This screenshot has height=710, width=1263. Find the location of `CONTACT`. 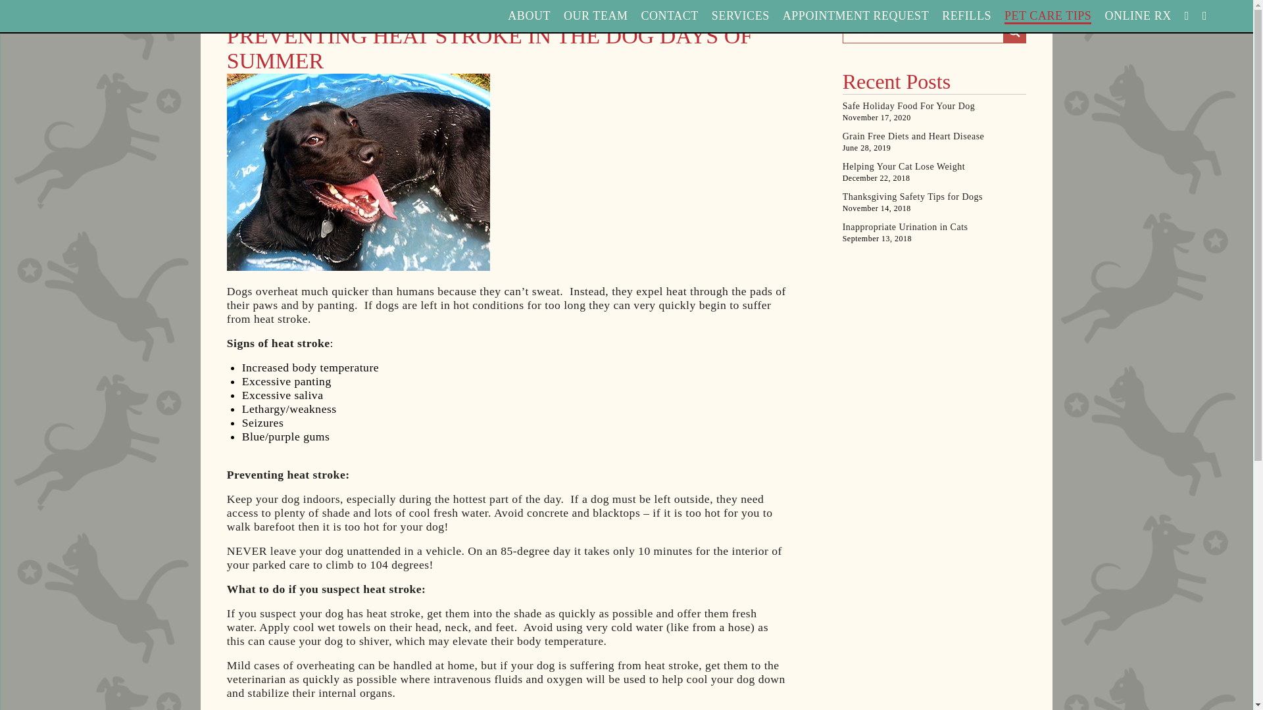

CONTACT is located at coordinates (670, 16).